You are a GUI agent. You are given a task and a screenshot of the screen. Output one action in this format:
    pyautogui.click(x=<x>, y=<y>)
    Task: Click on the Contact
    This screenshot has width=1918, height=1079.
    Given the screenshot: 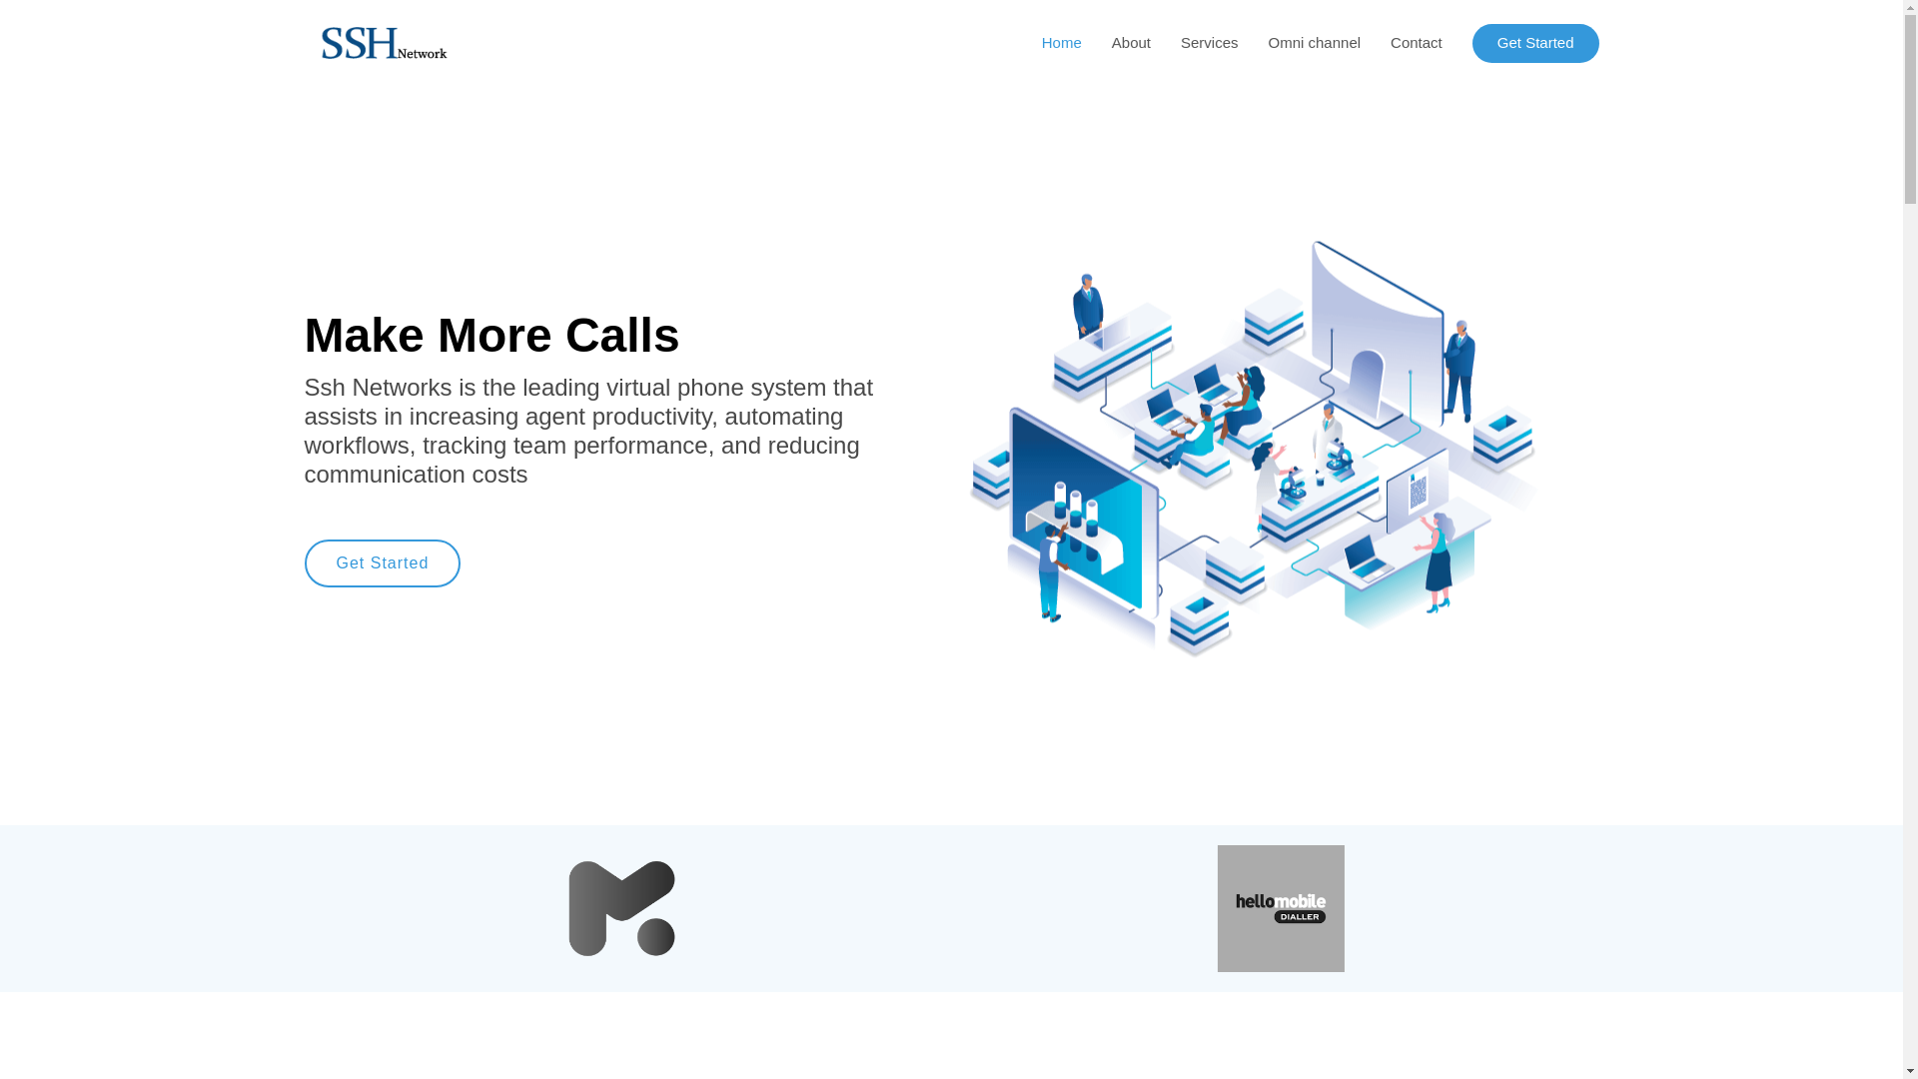 What is the action you would take?
    pyautogui.click(x=1401, y=42)
    